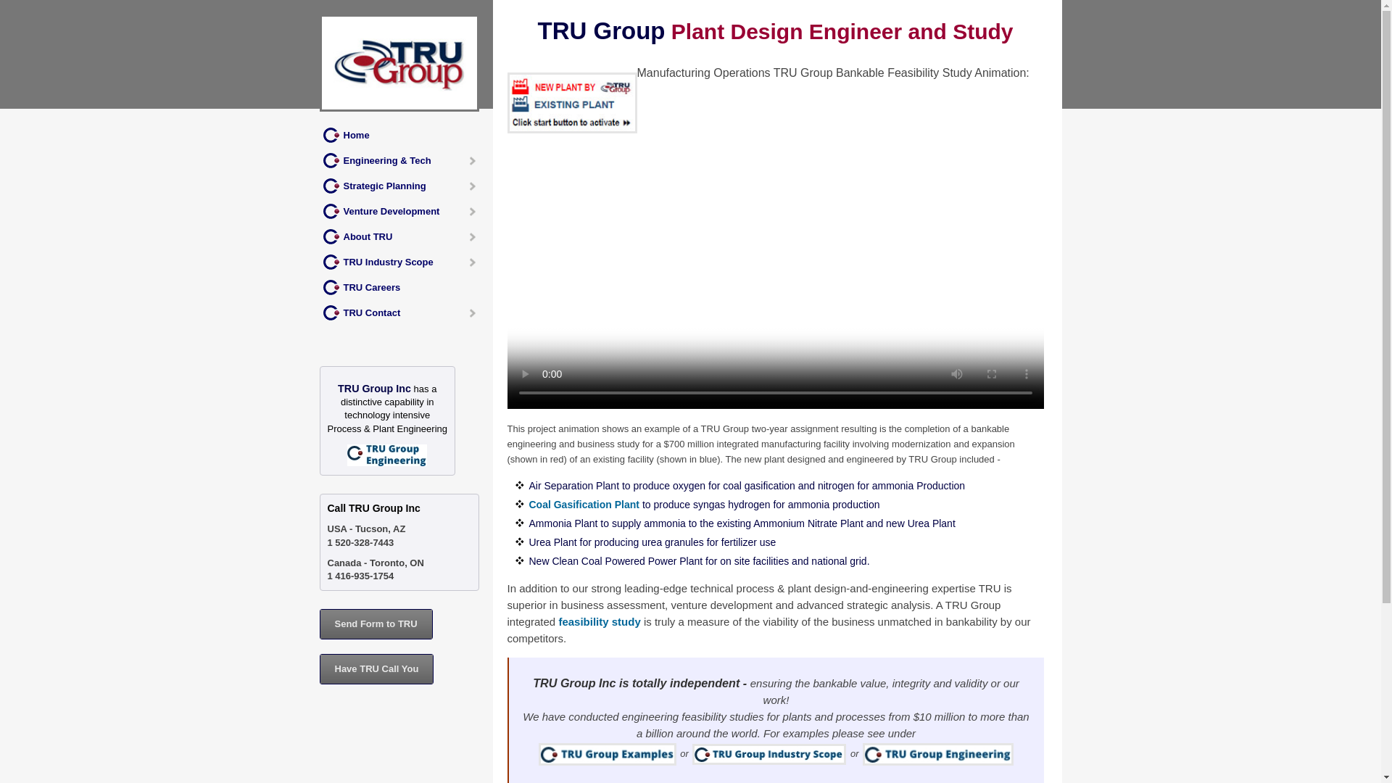 Image resolution: width=1392 pixels, height=783 pixels. What do you see at coordinates (403, 262) in the screenshot?
I see `TRU Industry Scope` at bounding box center [403, 262].